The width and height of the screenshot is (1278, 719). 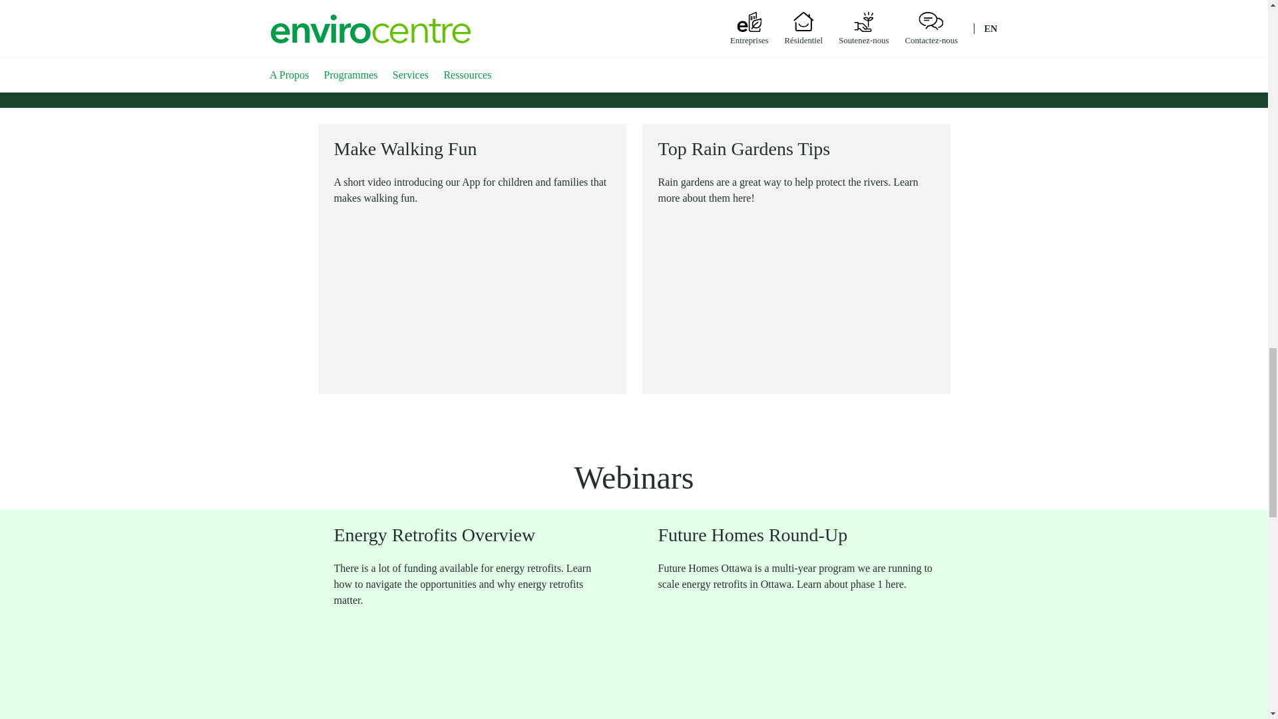 What do you see at coordinates (796, 663) in the screenshot?
I see `Neighbourhood Retrofit Round-Up` at bounding box center [796, 663].